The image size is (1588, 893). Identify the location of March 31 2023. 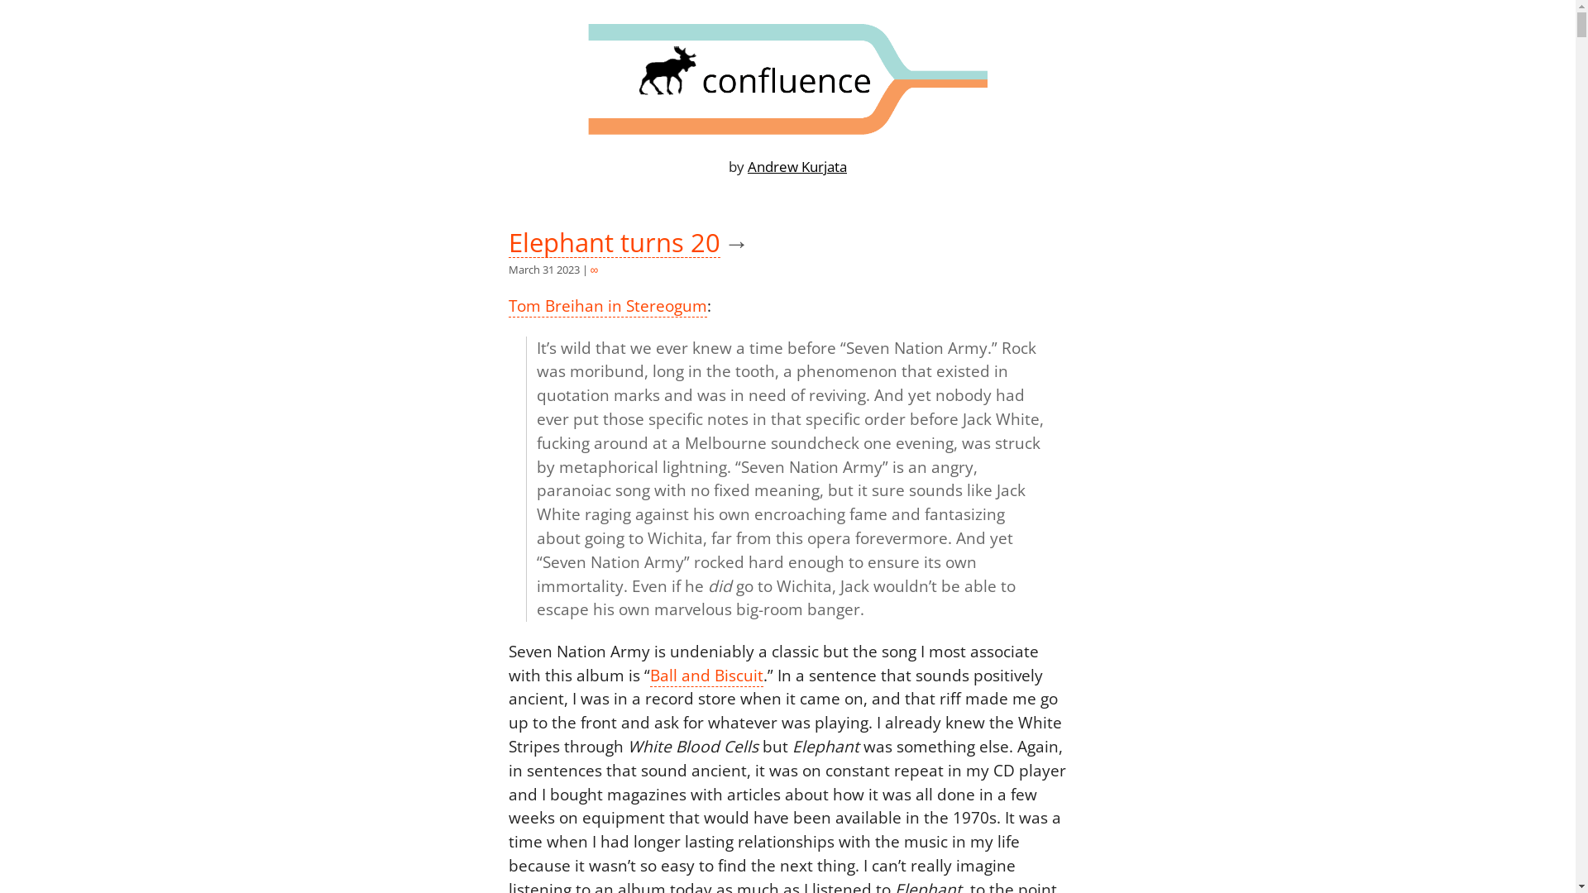
(543, 270).